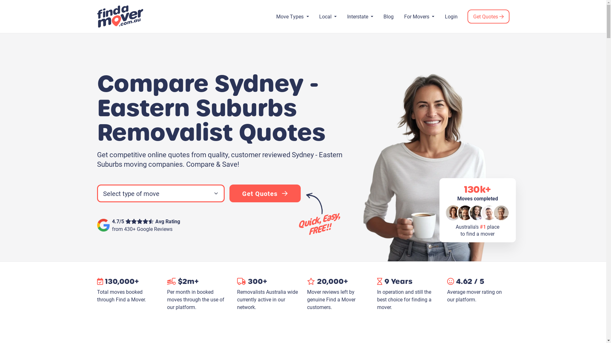 This screenshot has height=343, width=611. Describe the element at coordinates (293, 17) in the screenshot. I see `Move Types` at that location.